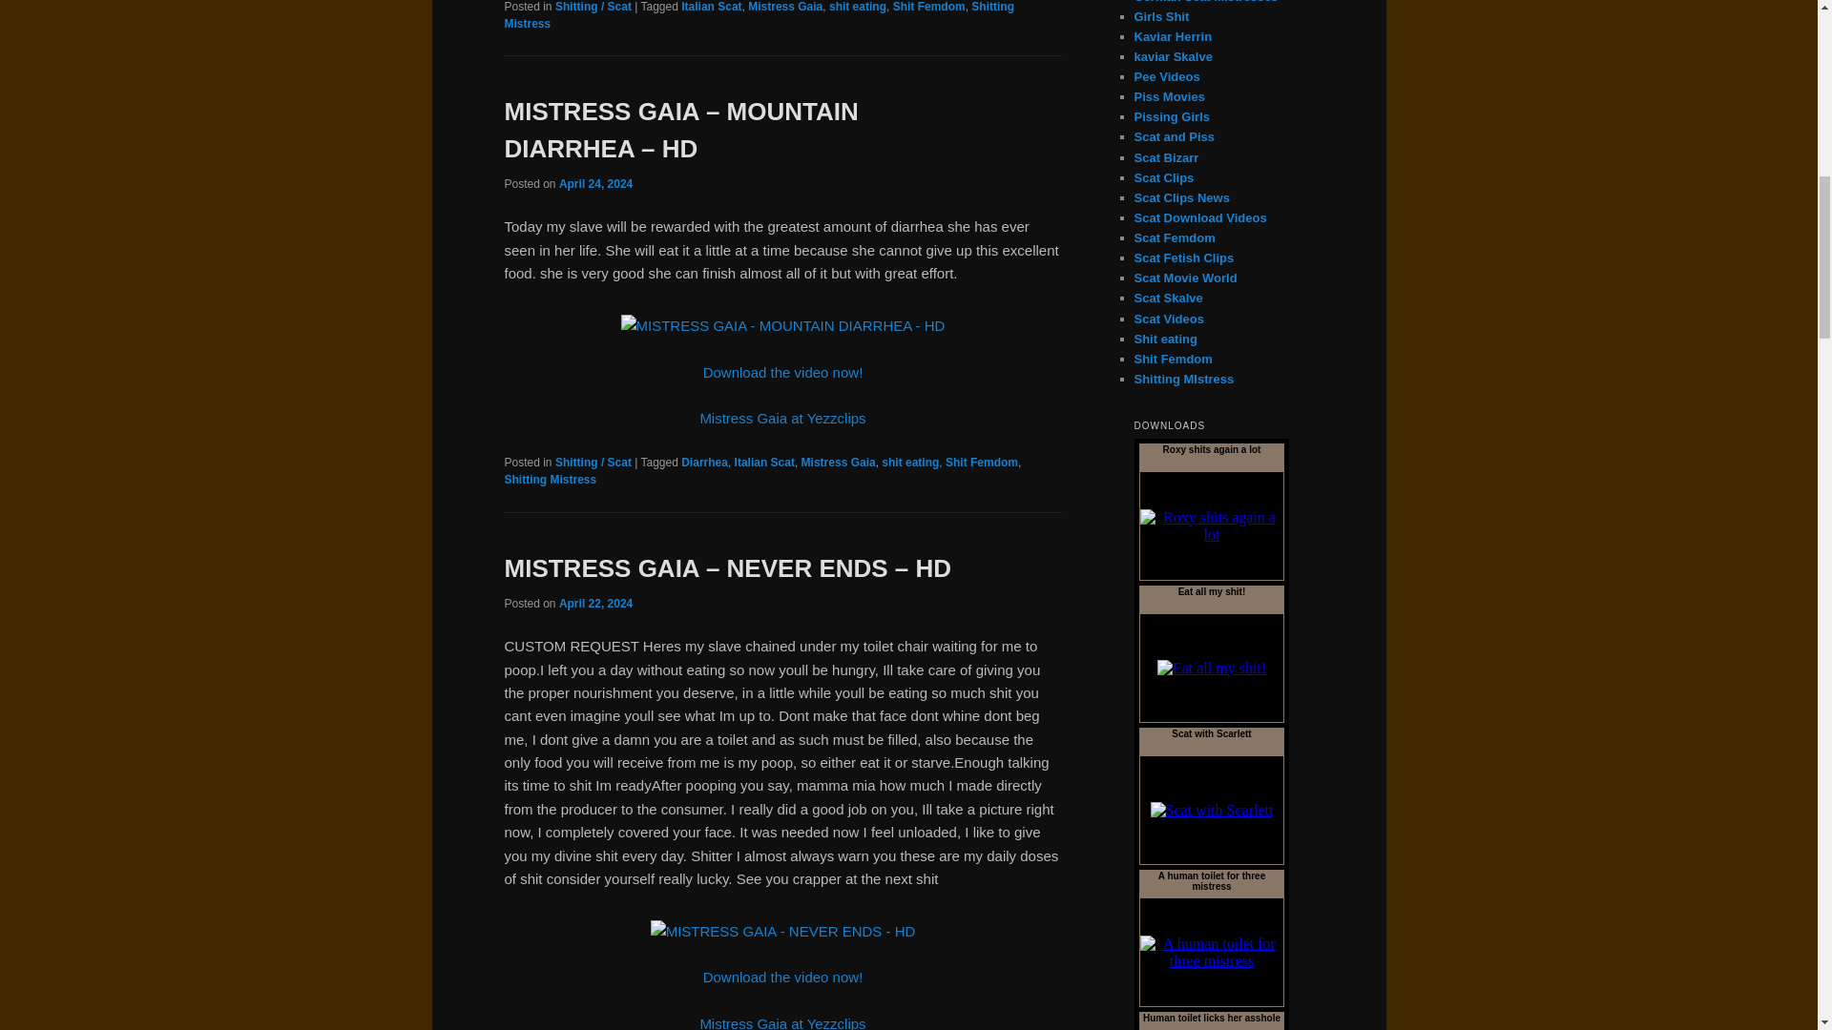 Image resolution: width=1832 pixels, height=1030 pixels. Describe the element at coordinates (595, 604) in the screenshot. I see `5:13 am` at that location.